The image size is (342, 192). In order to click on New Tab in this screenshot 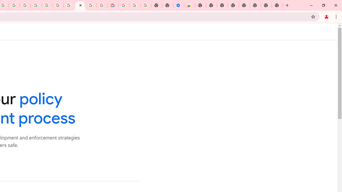, I will do `click(200, 5)`.